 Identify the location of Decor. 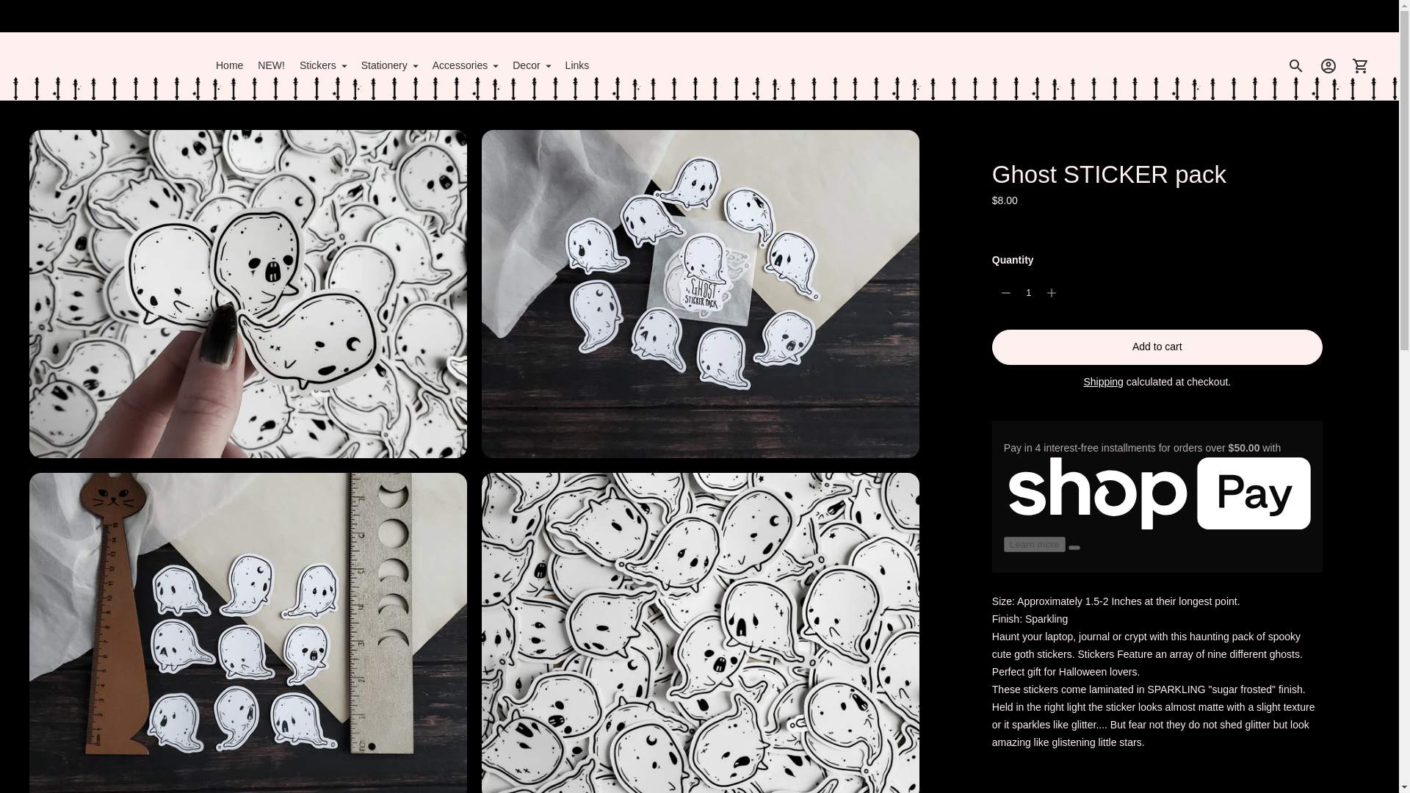
(531, 66).